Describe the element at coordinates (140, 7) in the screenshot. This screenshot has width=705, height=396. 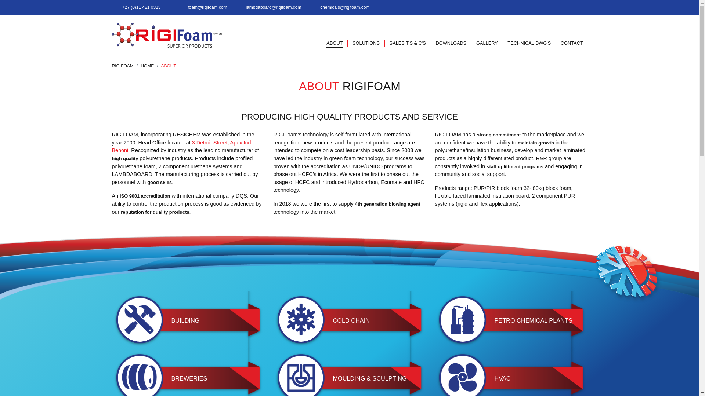
I see `Telephone` at that location.